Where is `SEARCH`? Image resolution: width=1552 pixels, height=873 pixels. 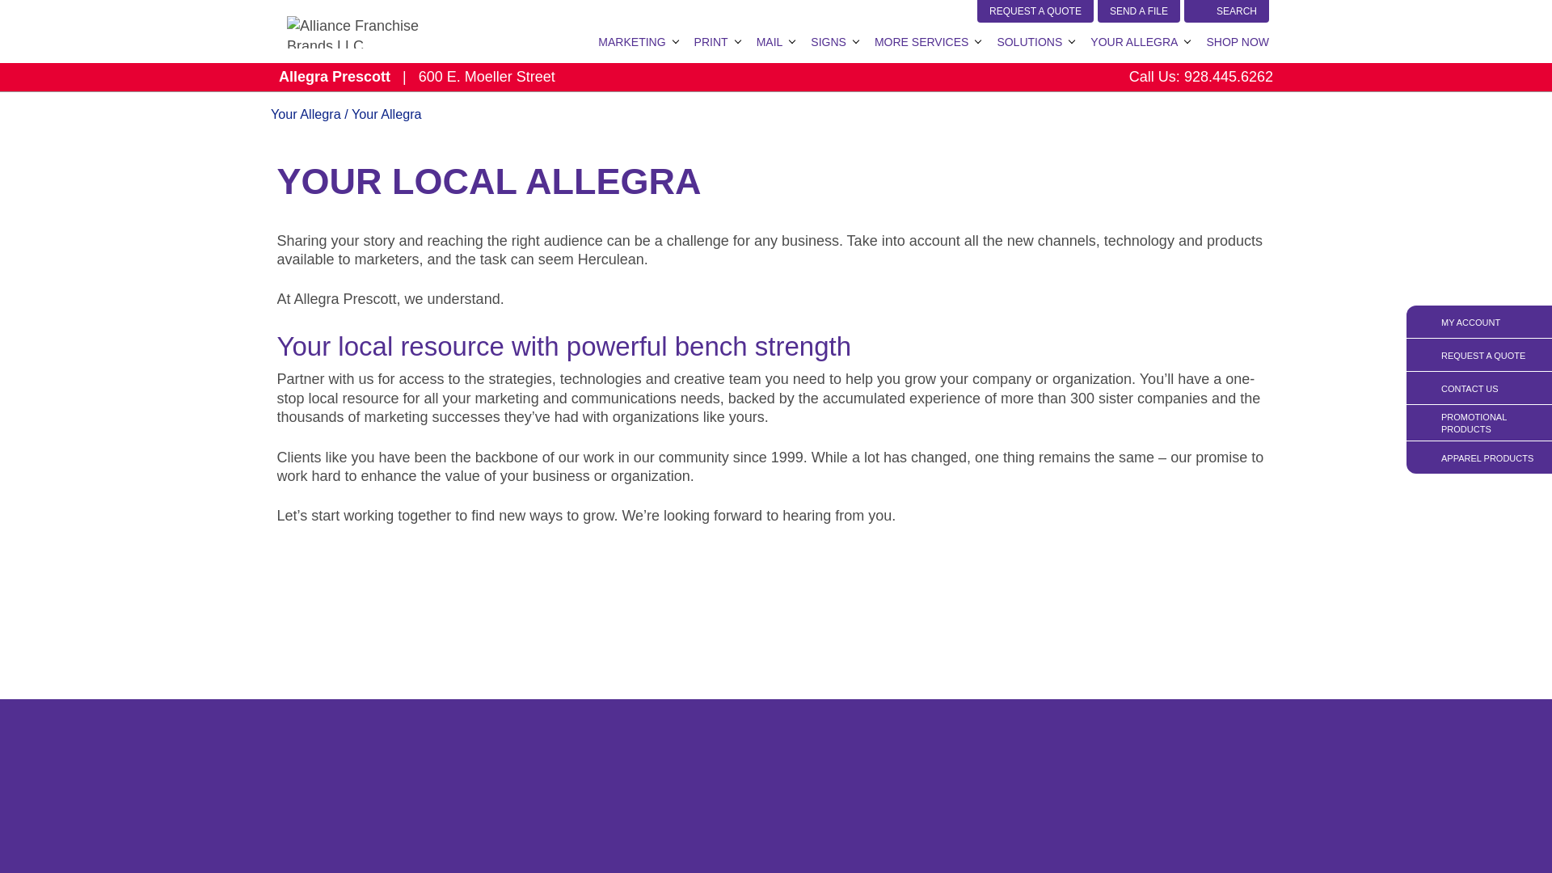
SEARCH is located at coordinates (1226, 11).